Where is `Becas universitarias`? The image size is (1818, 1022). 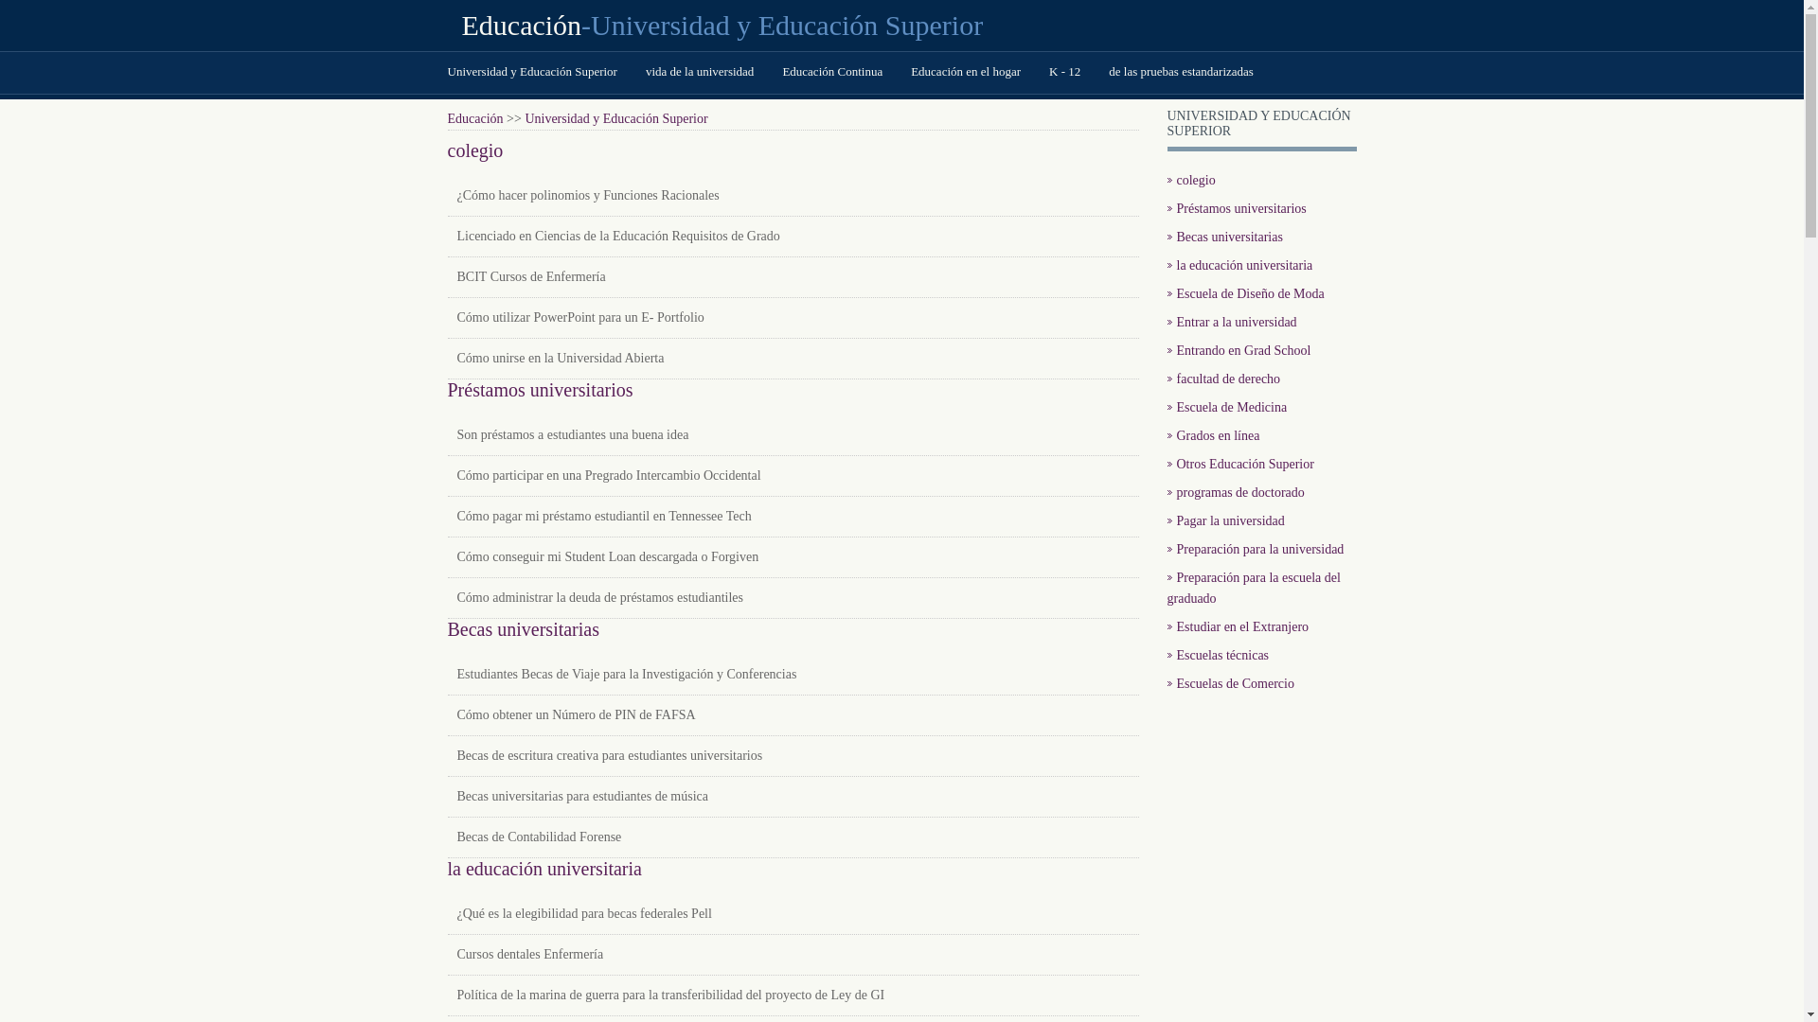 Becas universitarias is located at coordinates (523, 629).